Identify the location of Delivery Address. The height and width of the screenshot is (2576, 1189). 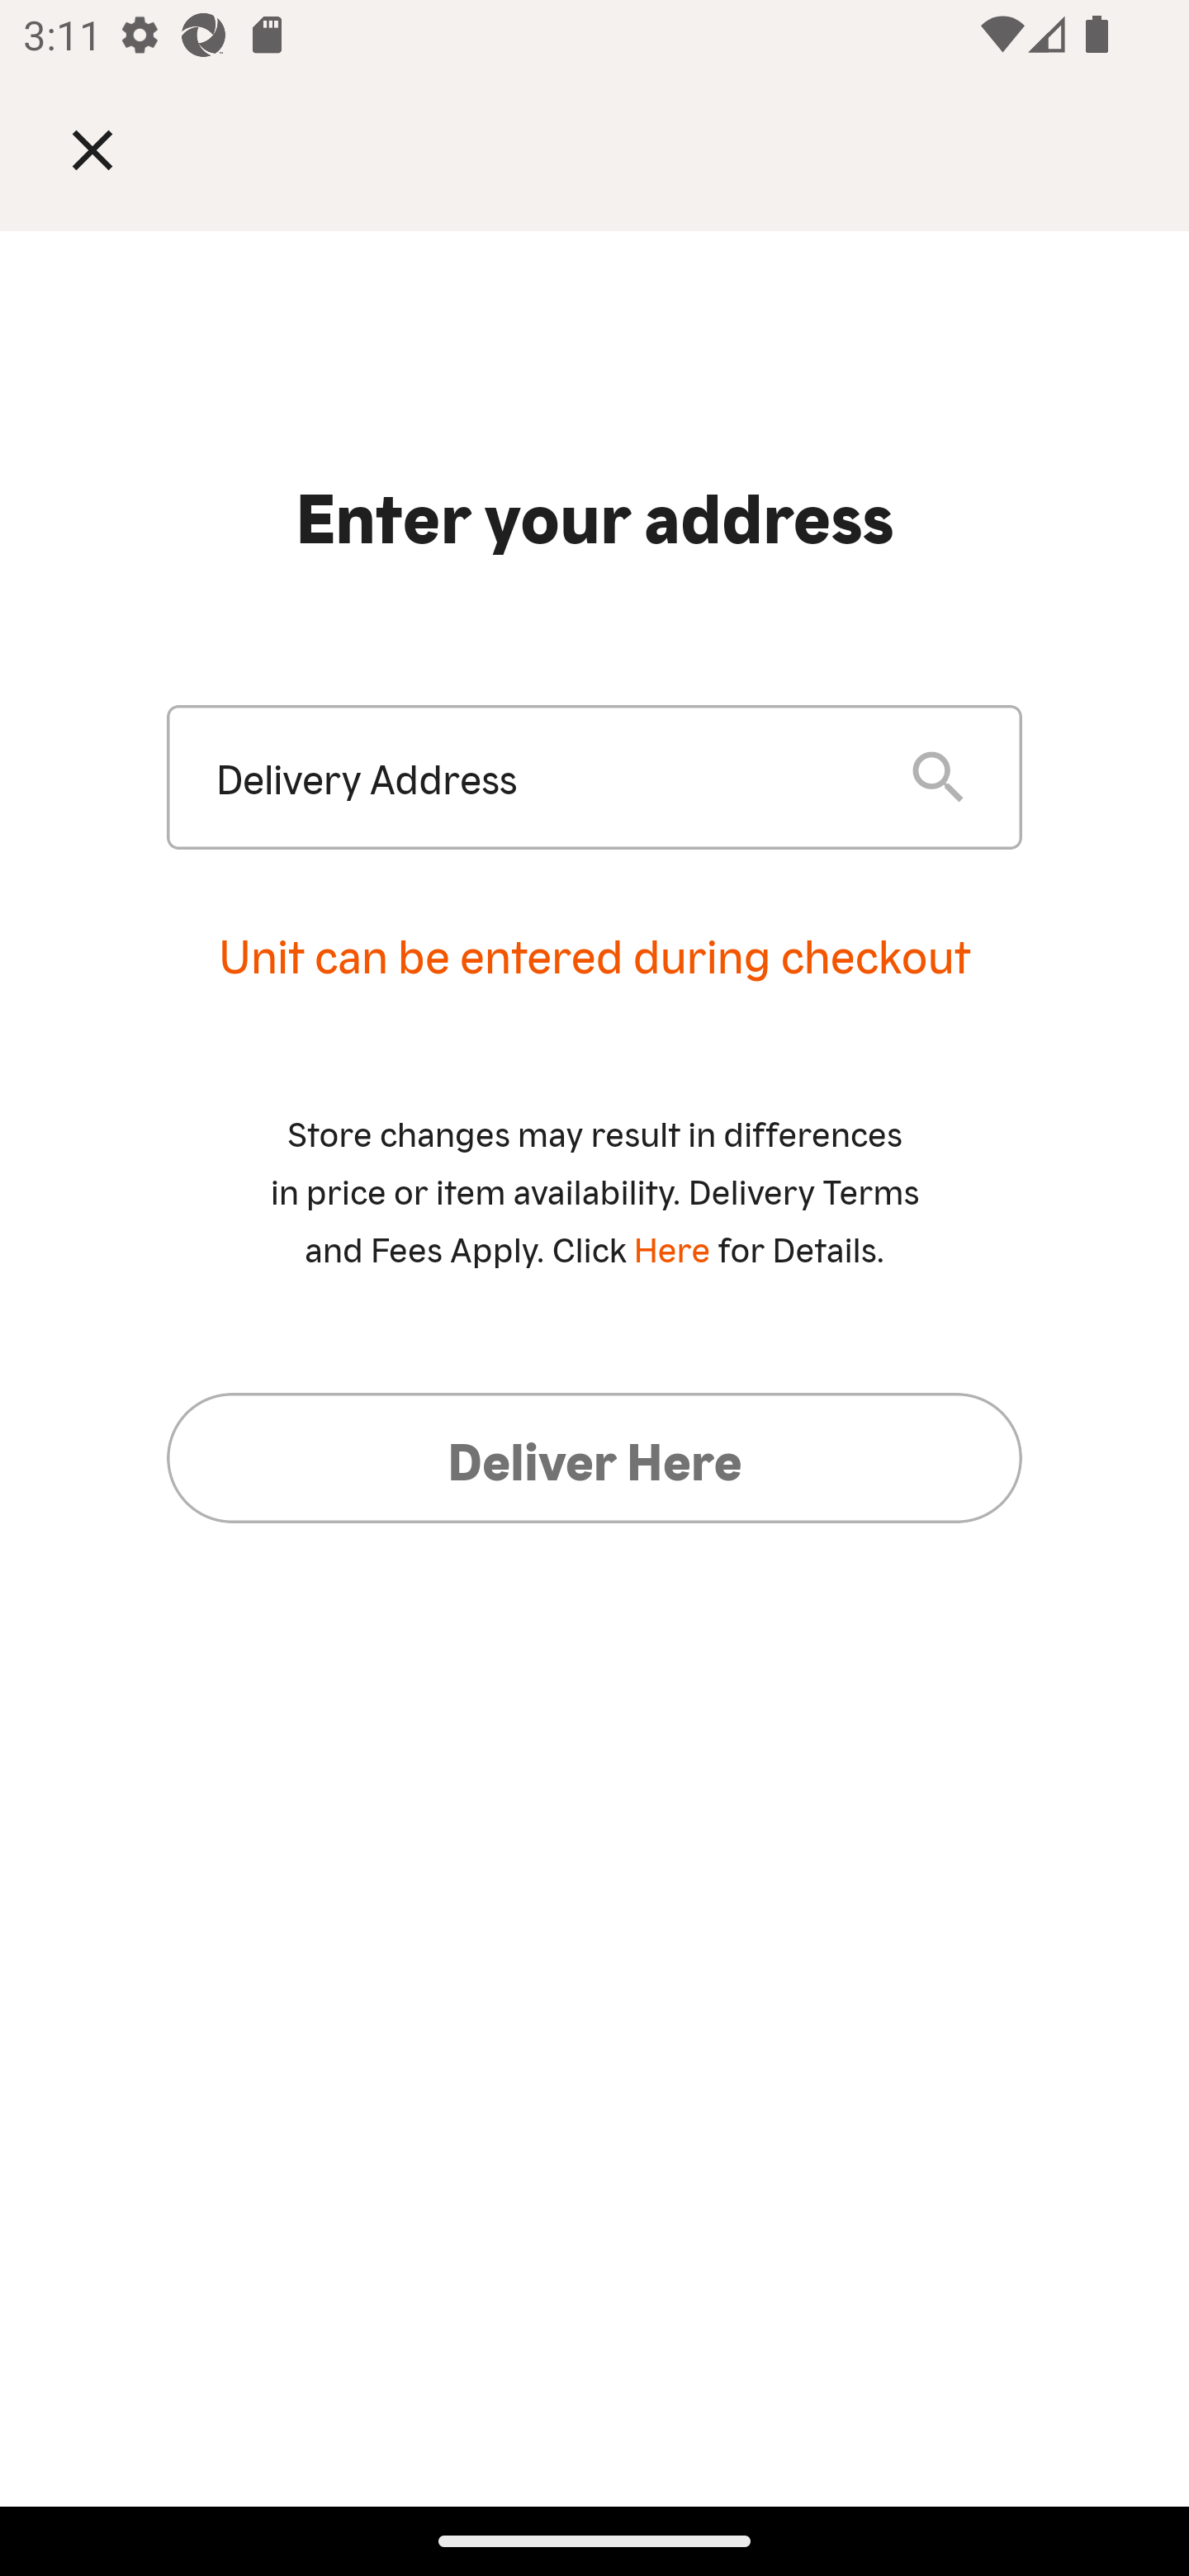
(537, 778).